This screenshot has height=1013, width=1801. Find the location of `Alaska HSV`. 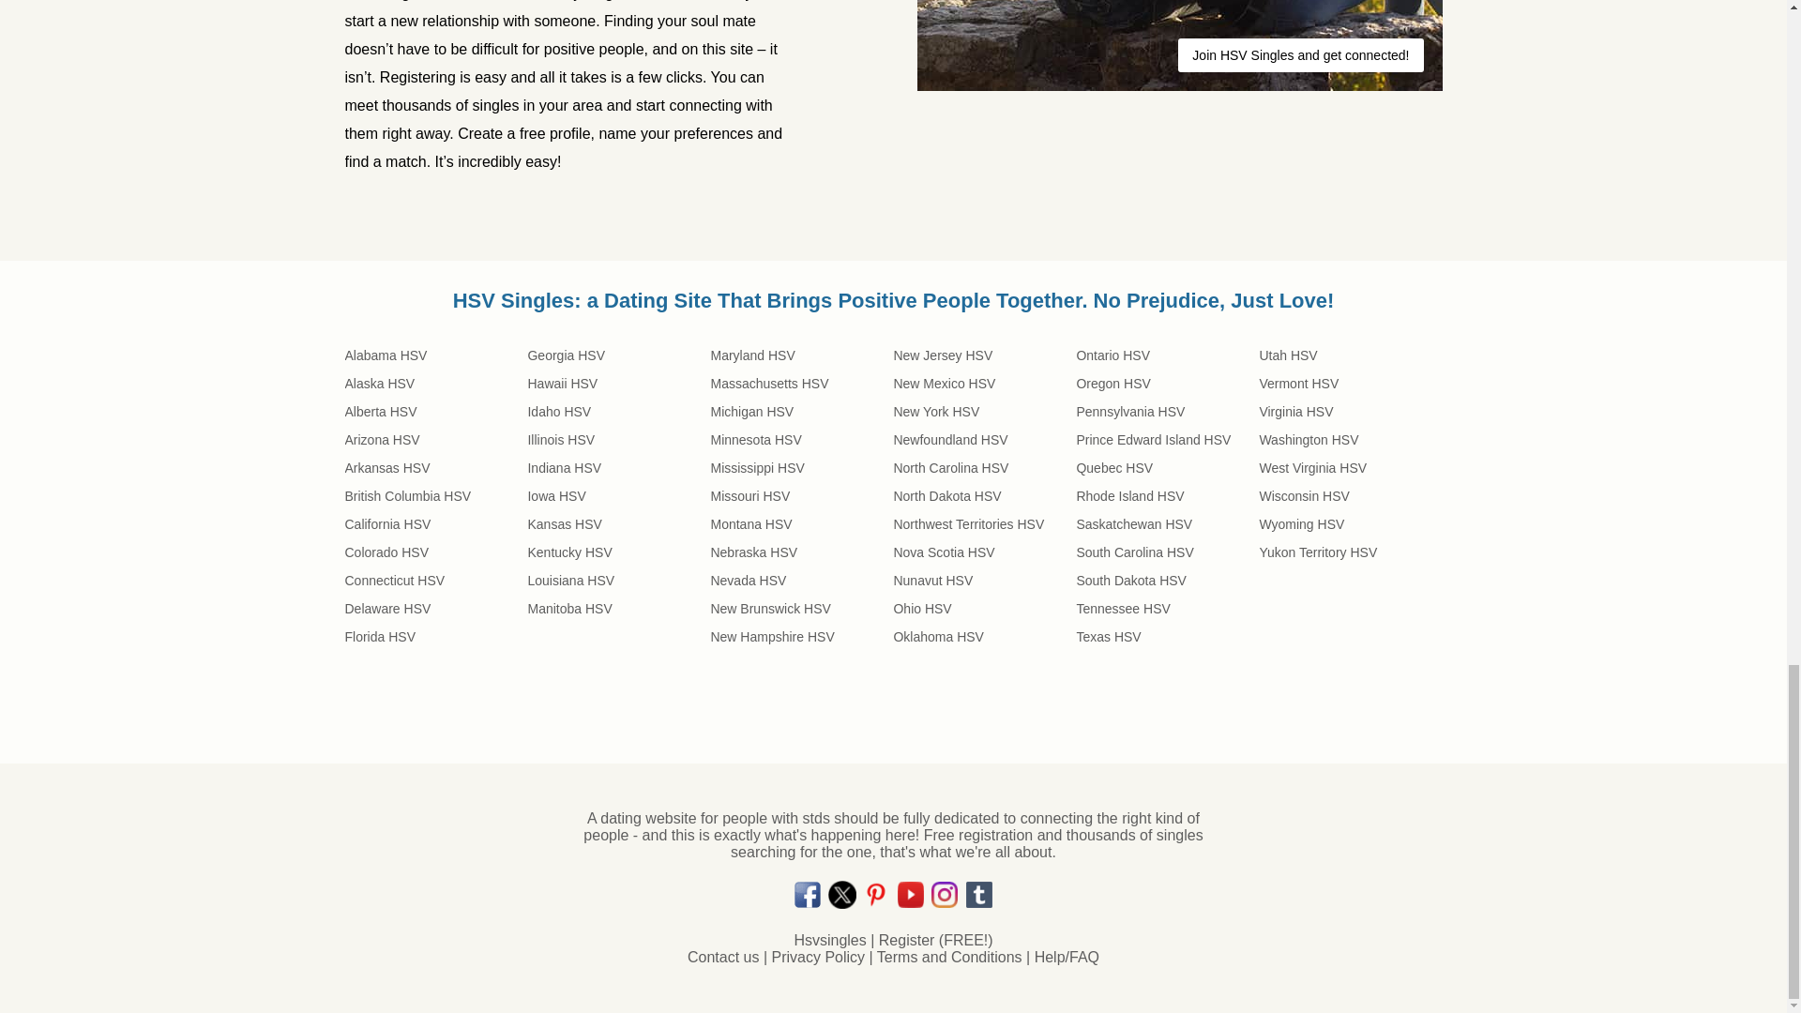

Alaska HSV is located at coordinates (431, 384).